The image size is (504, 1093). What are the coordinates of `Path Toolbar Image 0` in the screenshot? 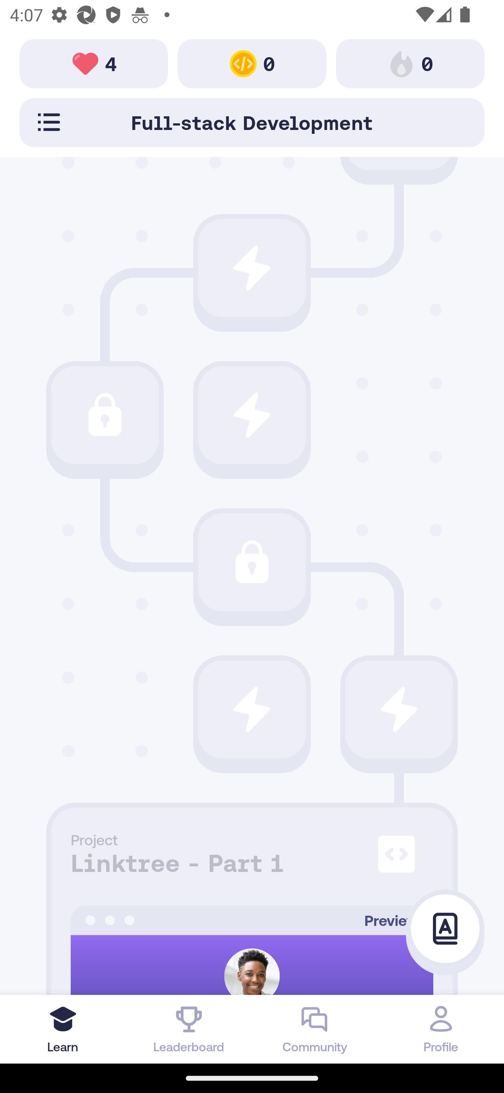 It's located at (410, 63).